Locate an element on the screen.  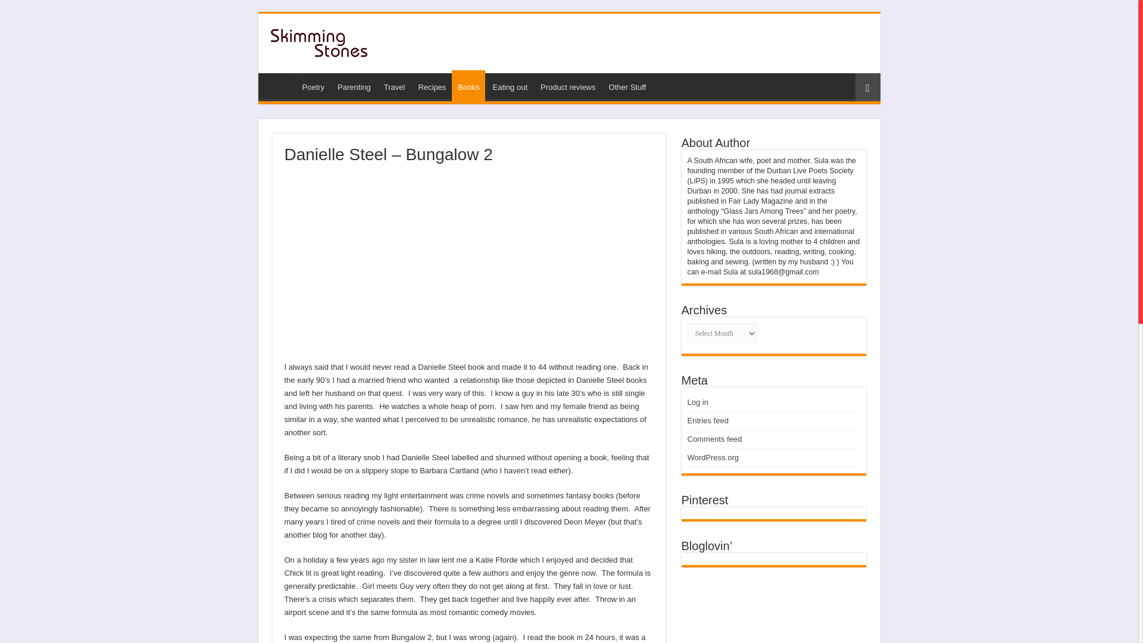
Travel is located at coordinates (394, 86).